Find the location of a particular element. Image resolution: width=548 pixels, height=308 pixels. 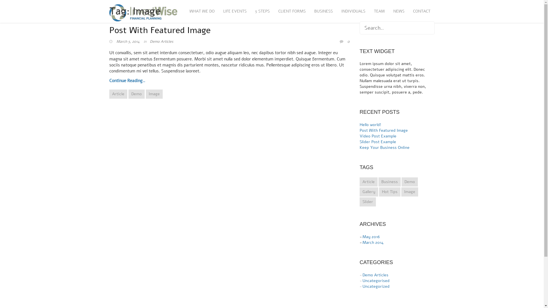

Demo Articles is located at coordinates (161, 42).